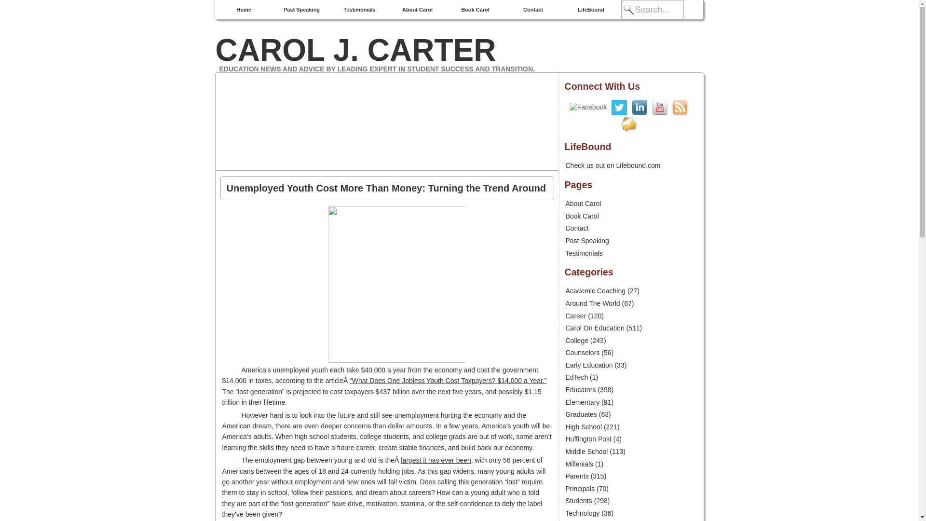 This screenshot has width=926, height=521. What do you see at coordinates (459, 50) in the screenshot?
I see `CAROL J. CARTER` at bounding box center [459, 50].